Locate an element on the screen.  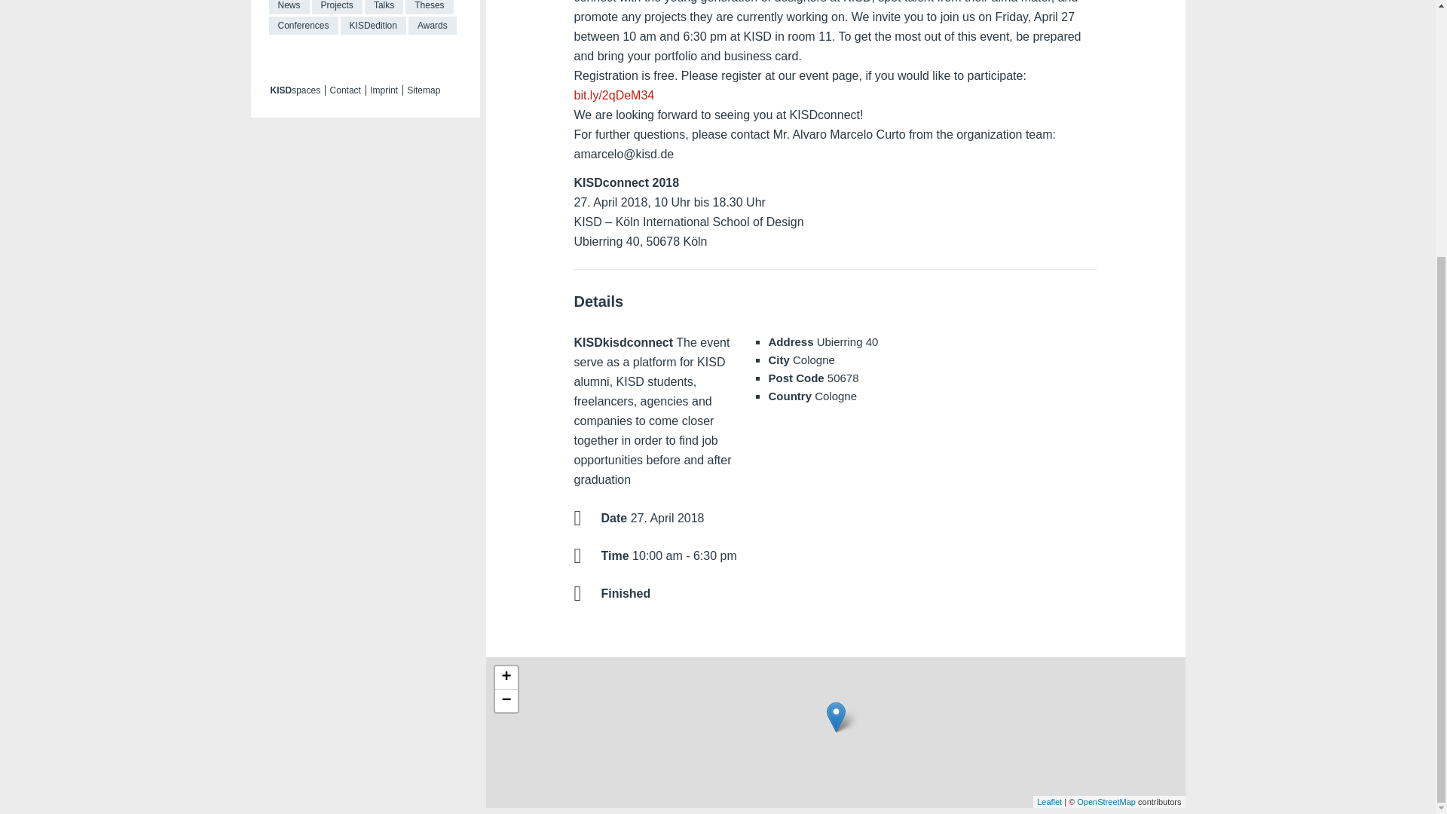
Projects is located at coordinates (338, 8).